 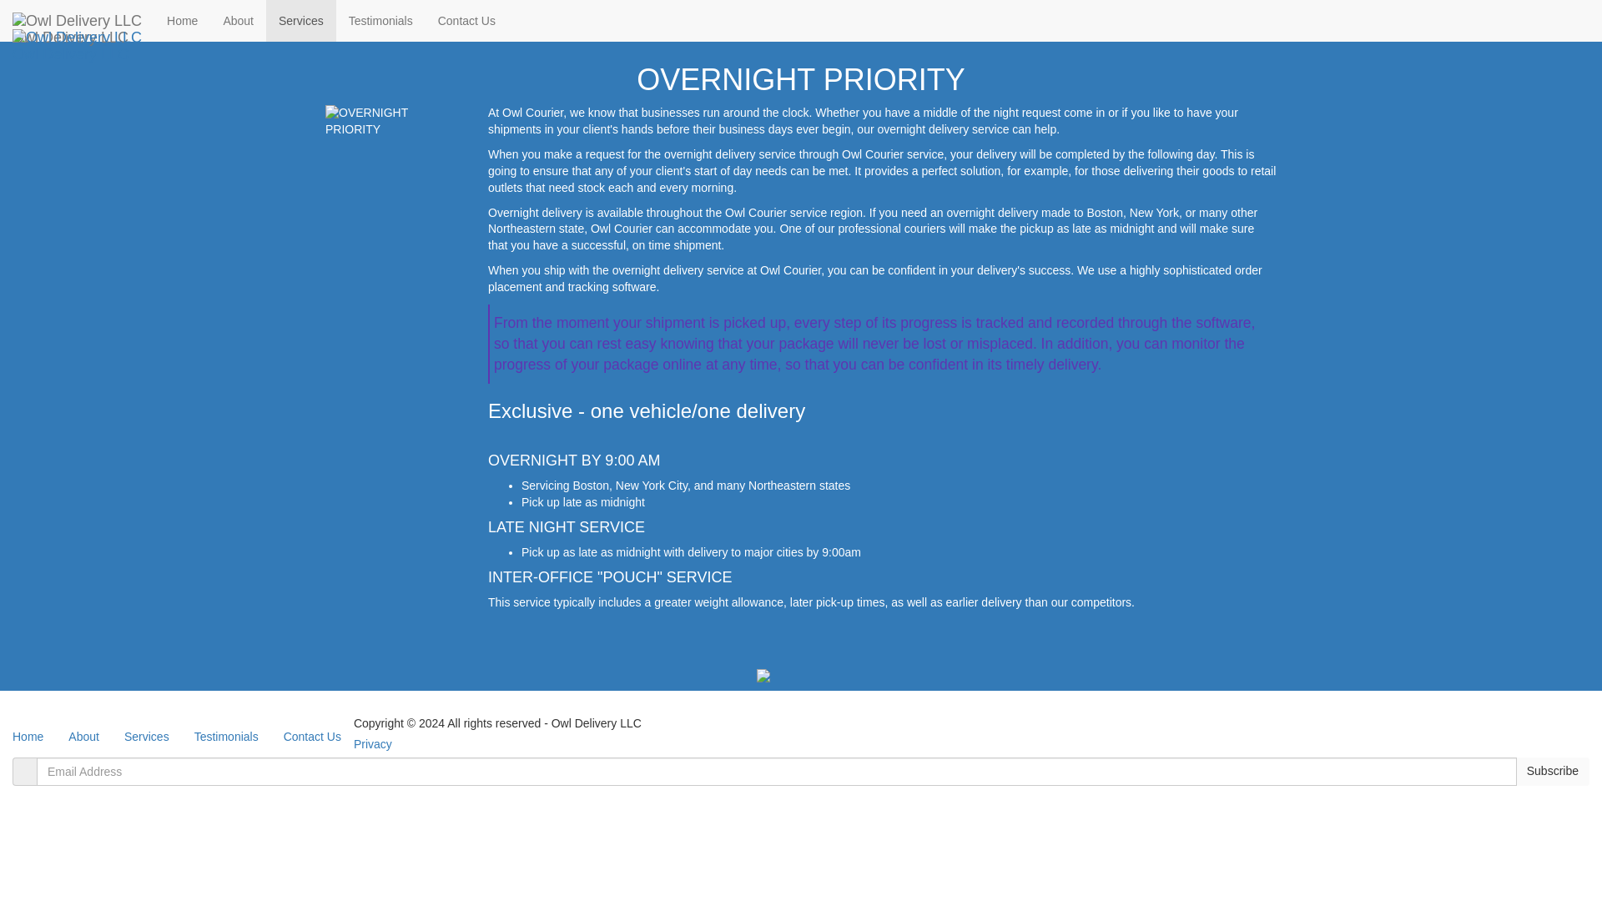 I want to click on Owl Delivery LLC, so click(x=77, y=20).